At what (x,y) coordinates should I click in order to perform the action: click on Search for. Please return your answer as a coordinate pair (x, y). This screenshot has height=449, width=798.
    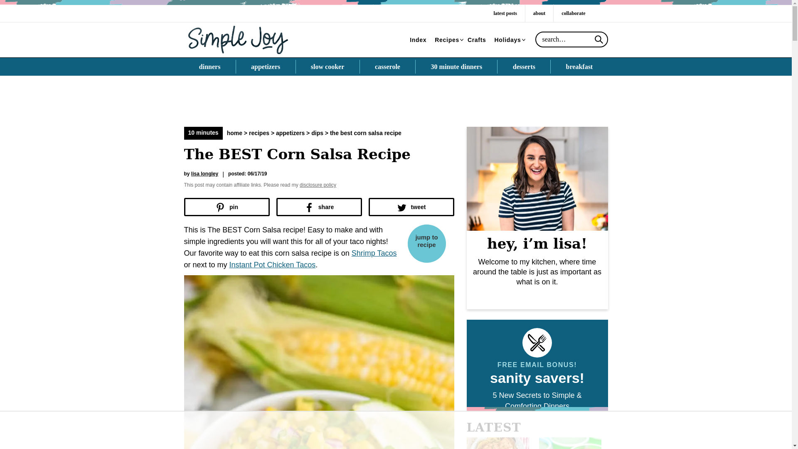
    Looking at the image, I should click on (572, 39).